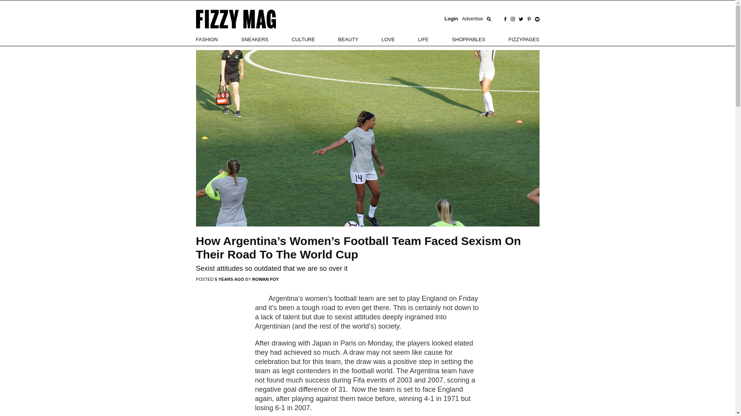 Image resolution: width=741 pixels, height=416 pixels. What do you see at coordinates (230, 279) in the screenshot?
I see `18.06.19 08:45` at bounding box center [230, 279].